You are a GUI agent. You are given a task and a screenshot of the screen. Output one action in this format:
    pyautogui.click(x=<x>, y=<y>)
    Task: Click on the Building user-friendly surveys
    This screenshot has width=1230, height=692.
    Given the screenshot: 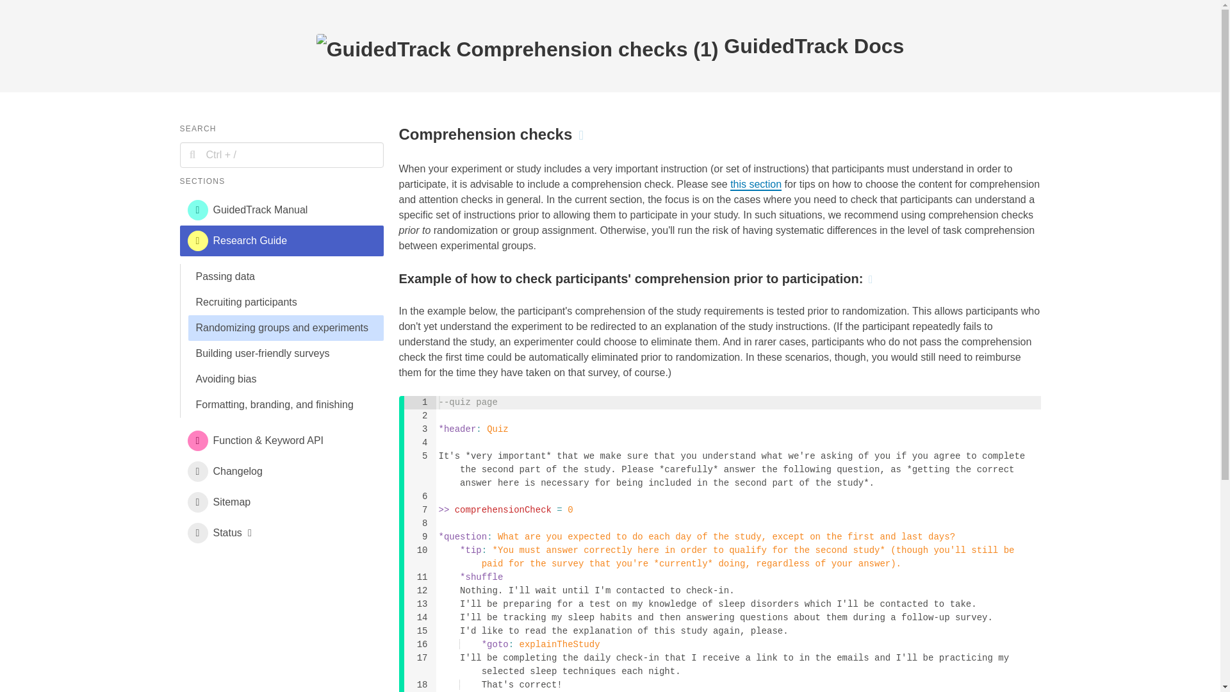 What is the action you would take?
    pyautogui.click(x=286, y=354)
    